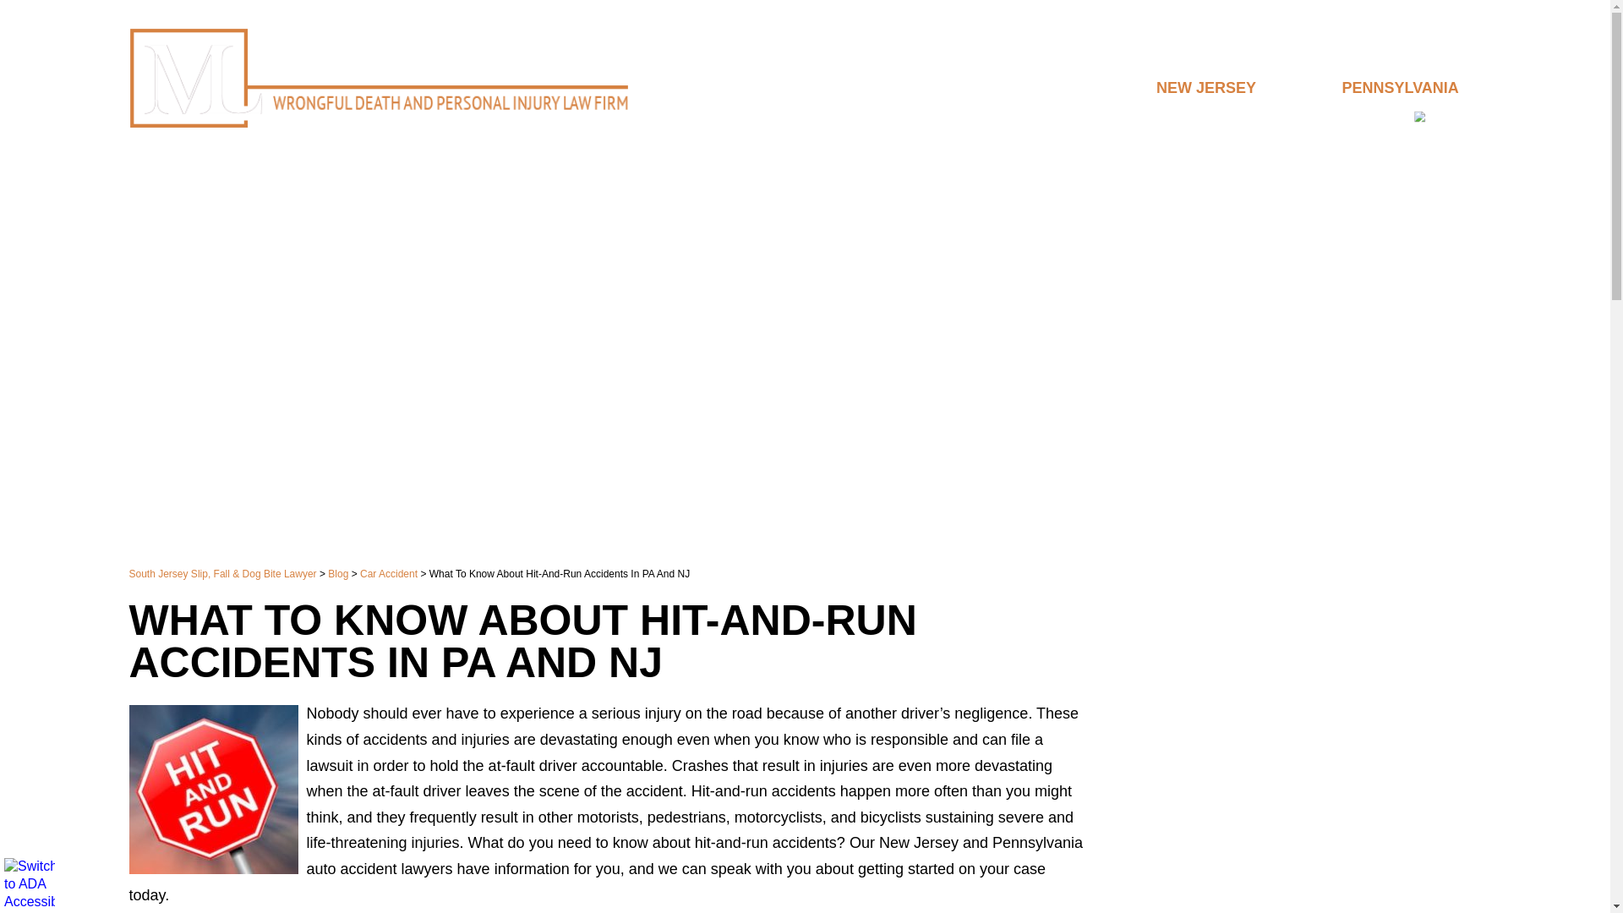  I want to click on HOME, so click(759, 118).